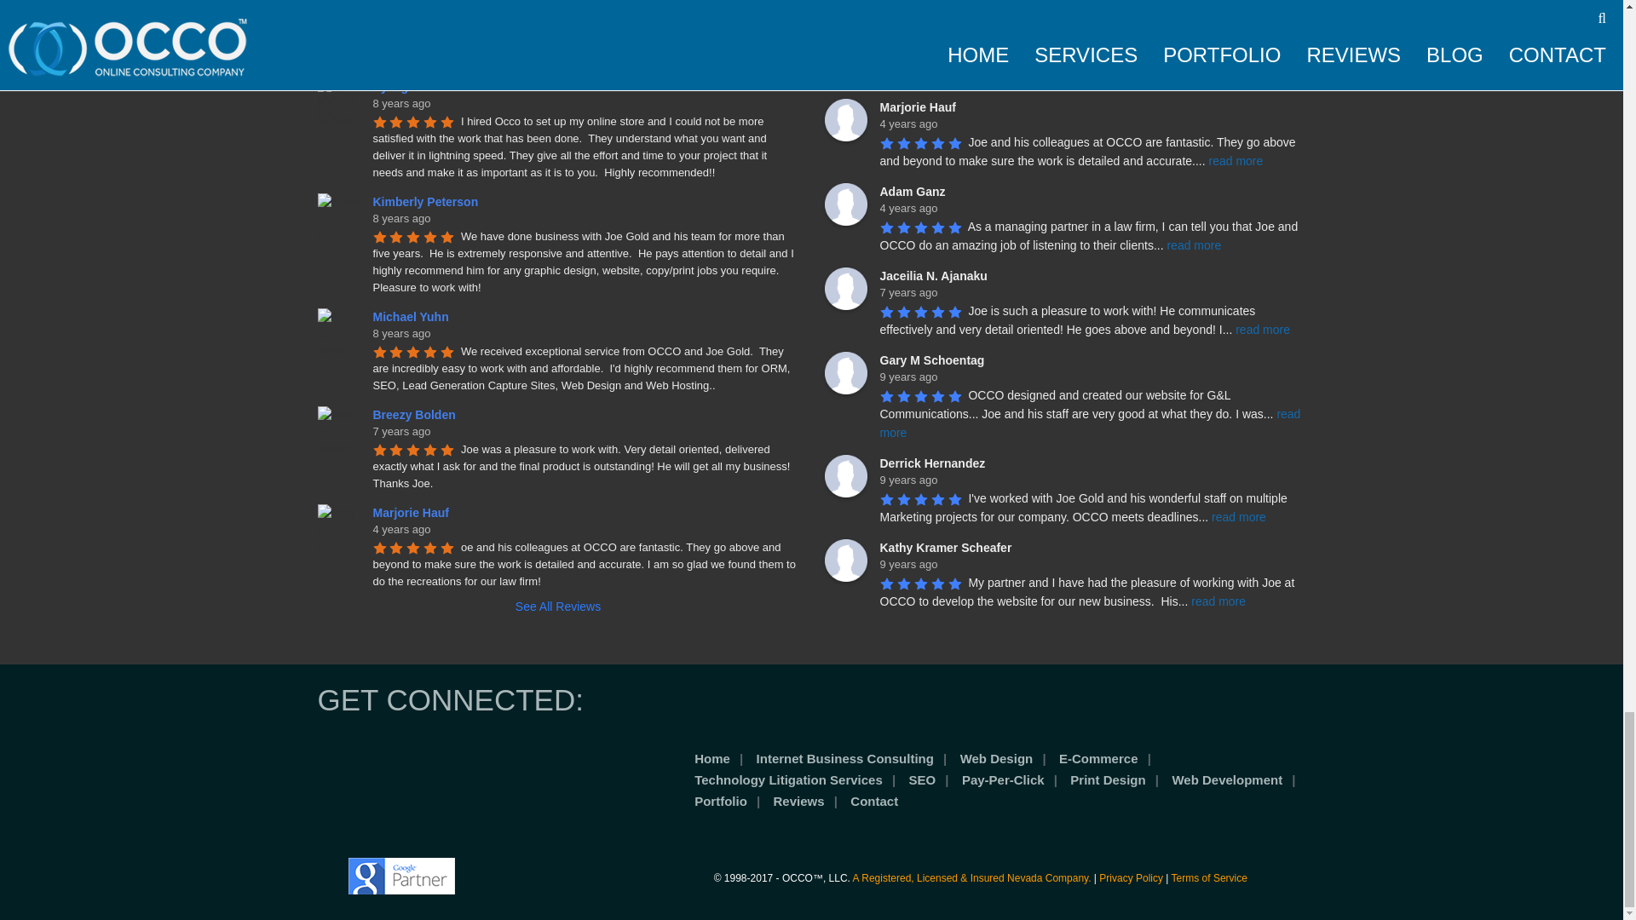 The image size is (1636, 920). What do you see at coordinates (845, 560) in the screenshot?
I see `Kathy Kramer Scheafer` at bounding box center [845, 560].